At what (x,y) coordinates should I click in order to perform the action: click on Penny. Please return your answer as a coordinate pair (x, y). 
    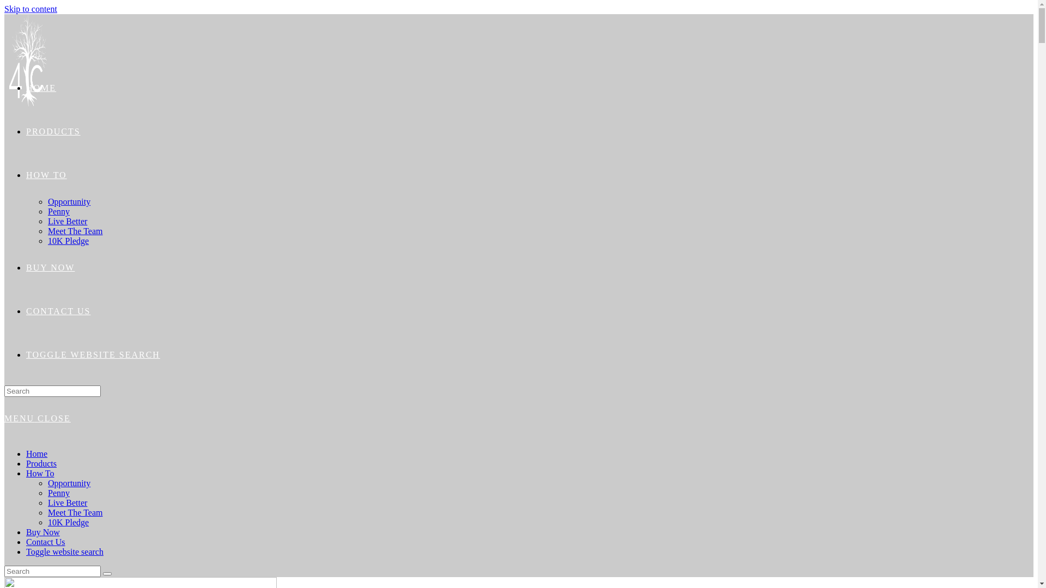
    Looking at the image, I should click on (59, 493).